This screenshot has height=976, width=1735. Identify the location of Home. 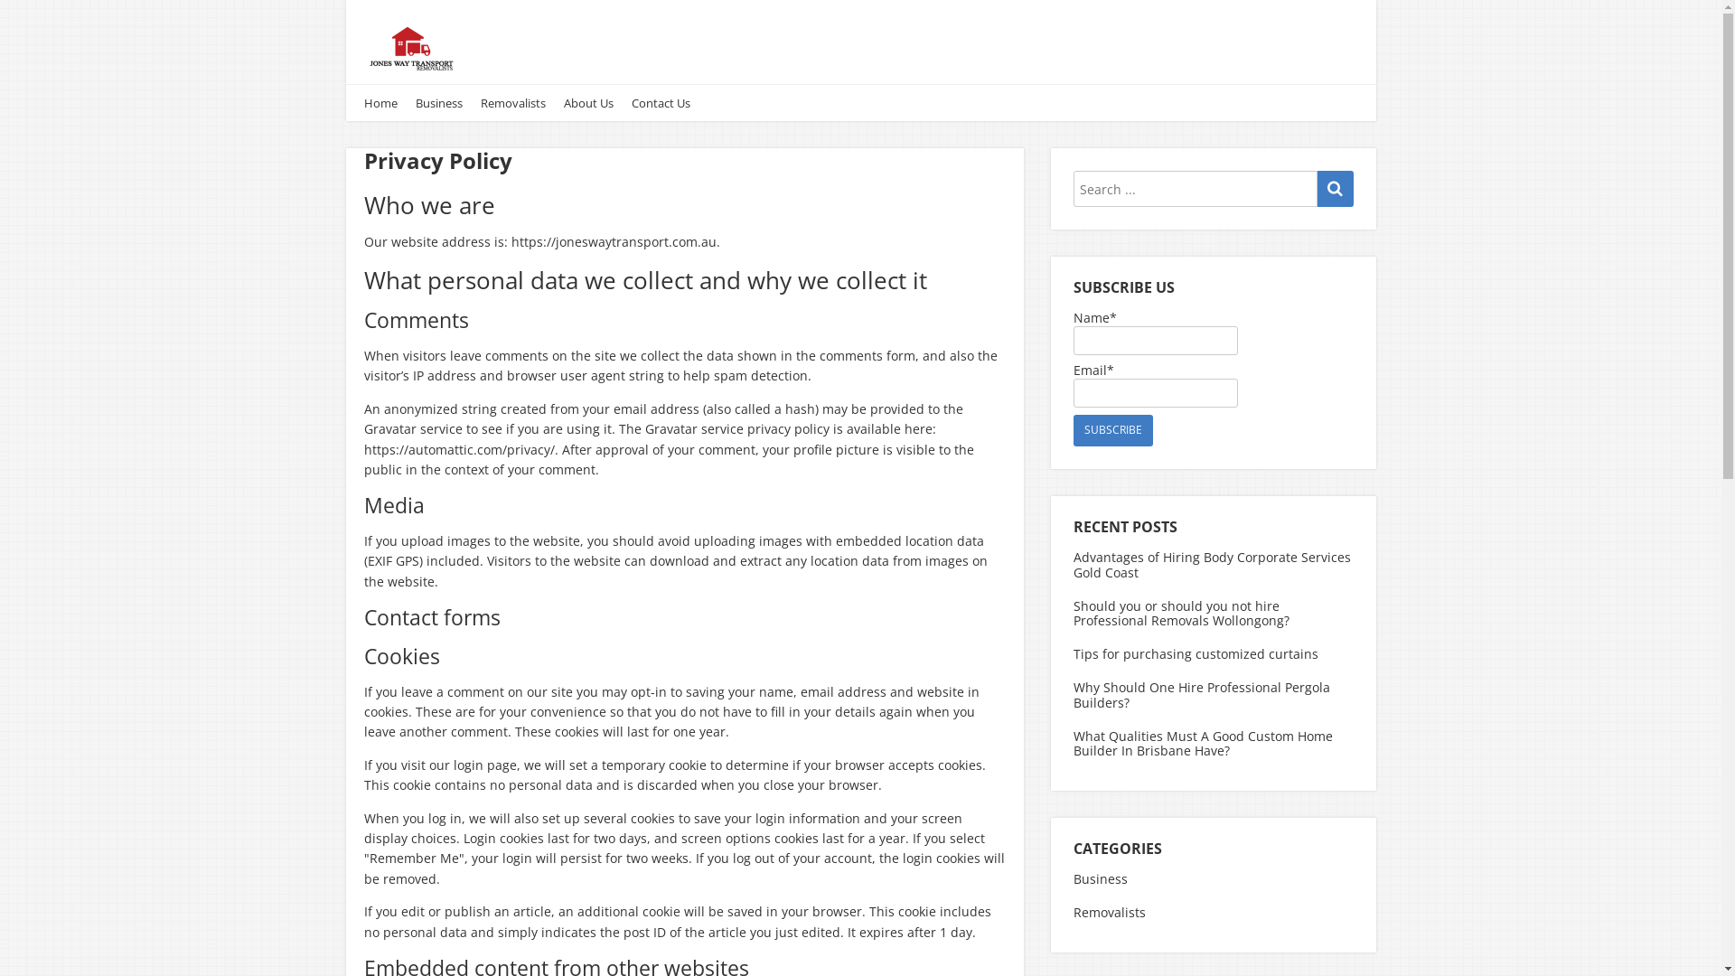
(380, 103).